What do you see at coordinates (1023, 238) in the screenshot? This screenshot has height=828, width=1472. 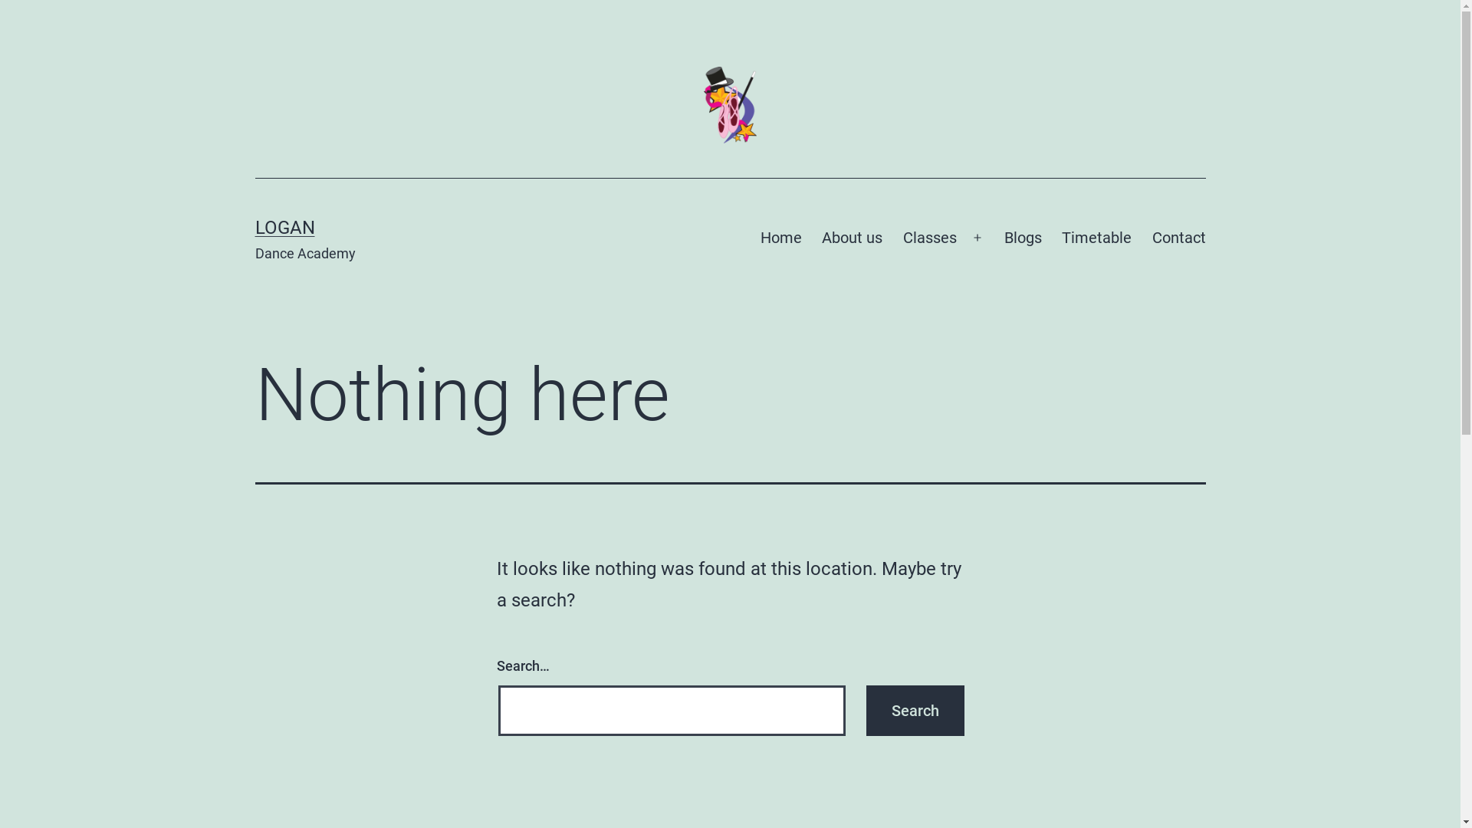 I see `Blogs` at bounding box center [1023, 238].